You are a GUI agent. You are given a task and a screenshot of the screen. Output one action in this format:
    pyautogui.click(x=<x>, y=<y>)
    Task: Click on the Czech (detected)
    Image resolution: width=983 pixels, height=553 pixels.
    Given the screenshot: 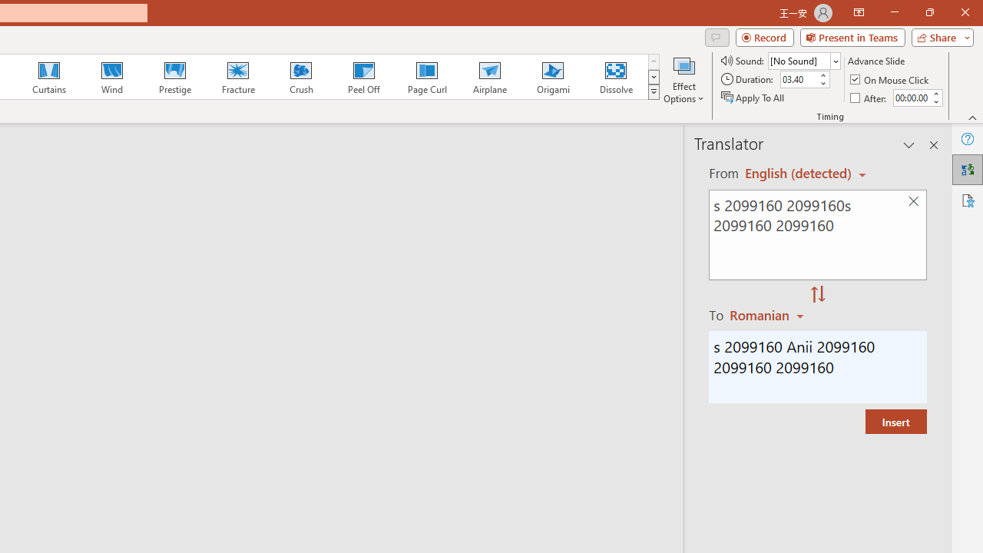 What is the action you would take?
    pyautogui.click(x=799, y=174)
    